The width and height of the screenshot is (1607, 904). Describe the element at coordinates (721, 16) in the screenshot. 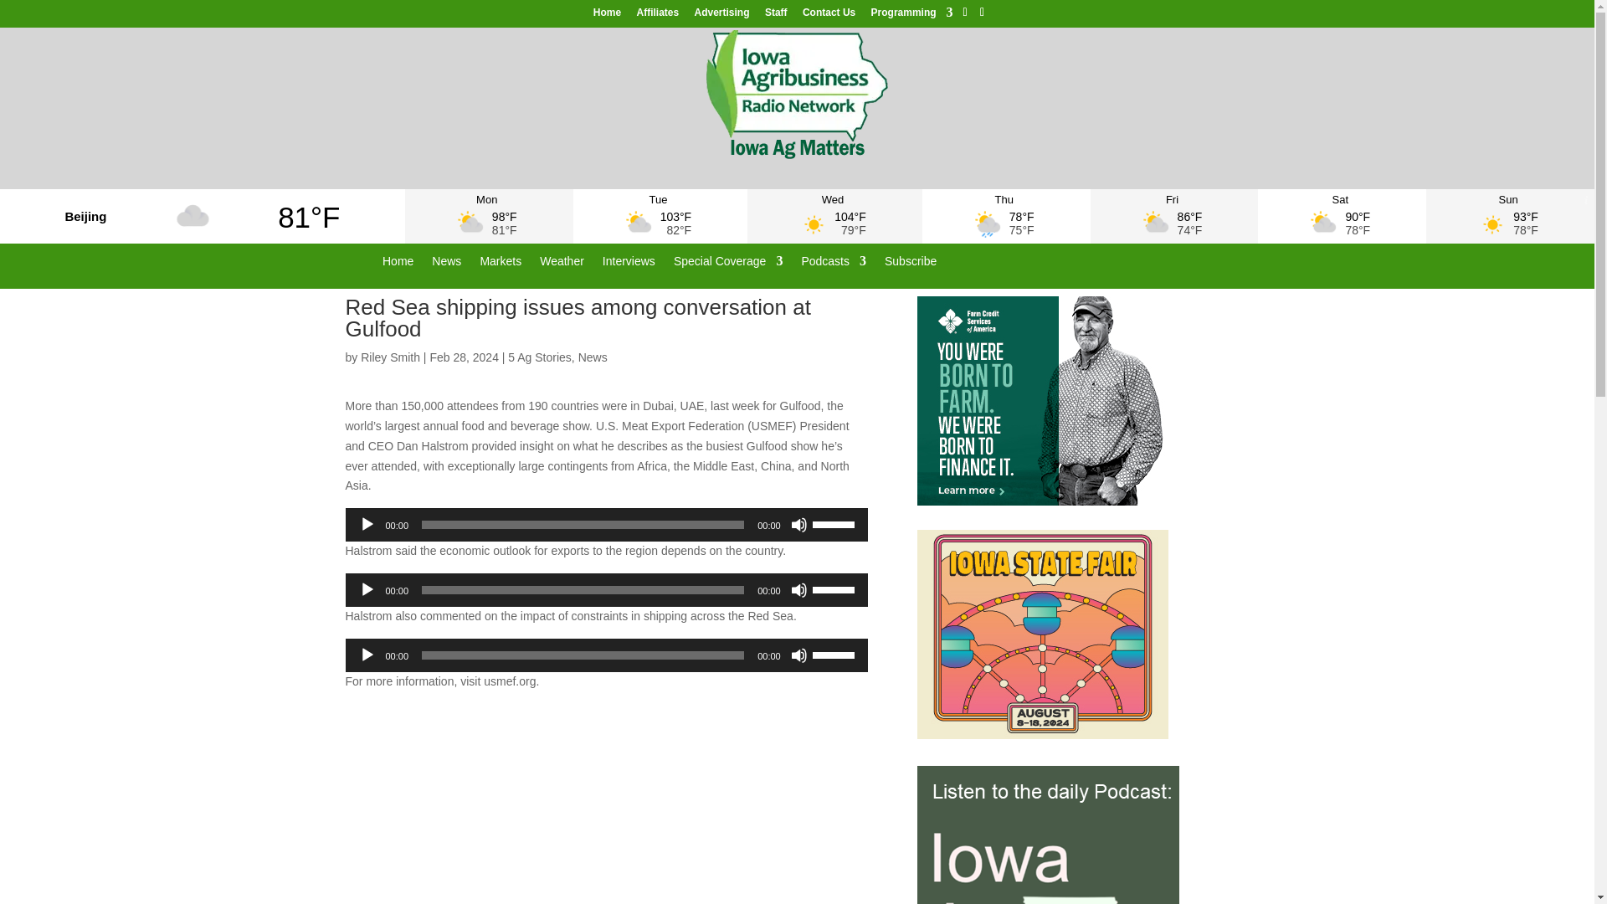

I see `Advertising` at that location.